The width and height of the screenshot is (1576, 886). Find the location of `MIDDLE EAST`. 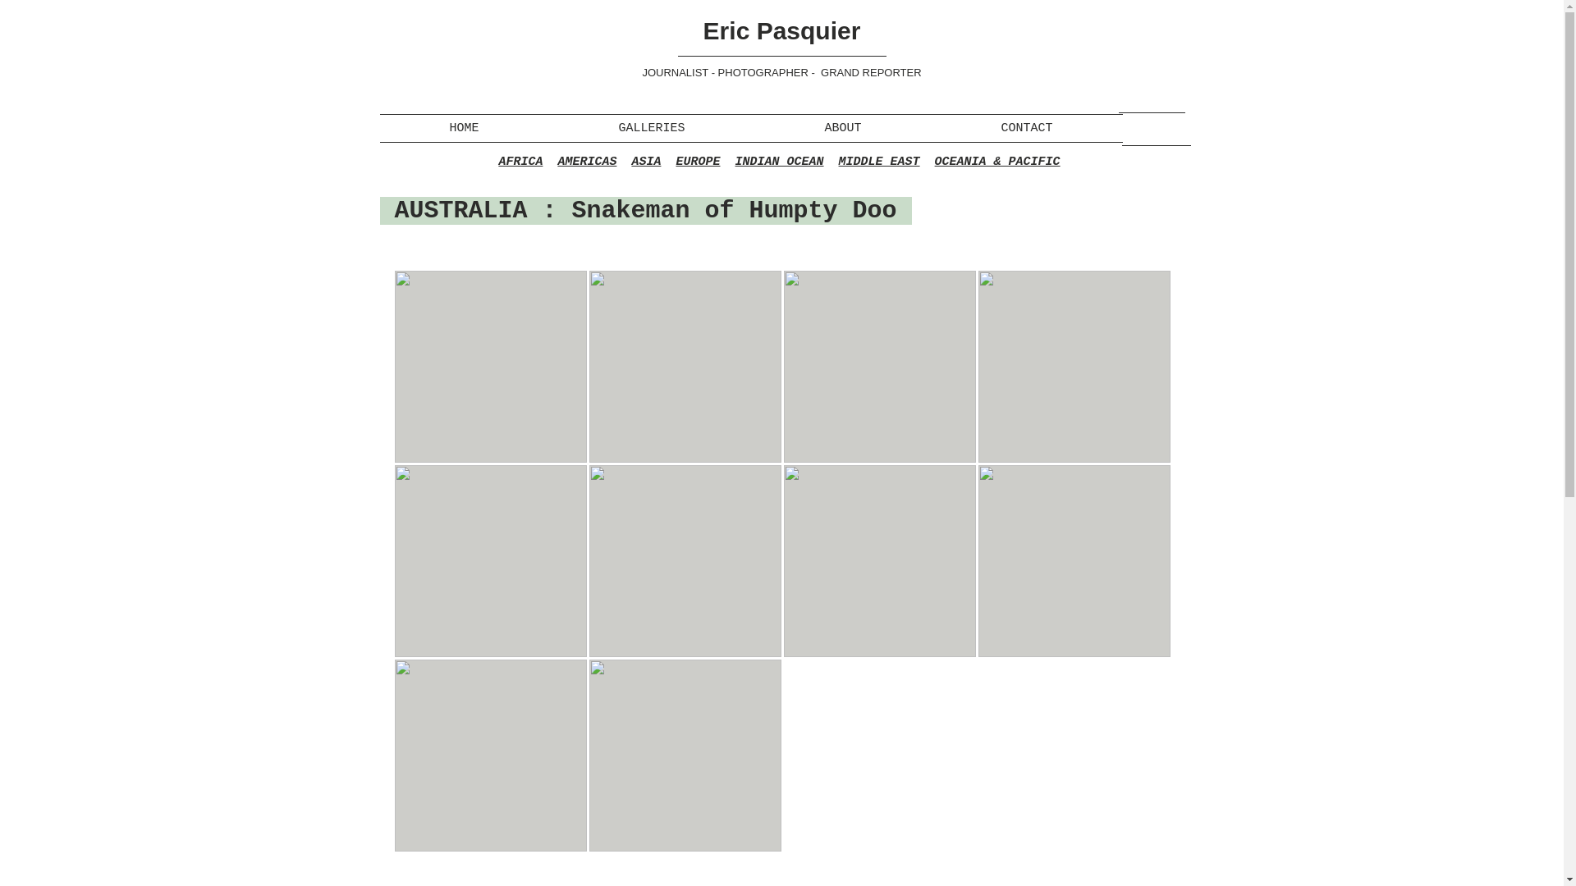

MIDDLE EAST is located at coordinates (879, 162).